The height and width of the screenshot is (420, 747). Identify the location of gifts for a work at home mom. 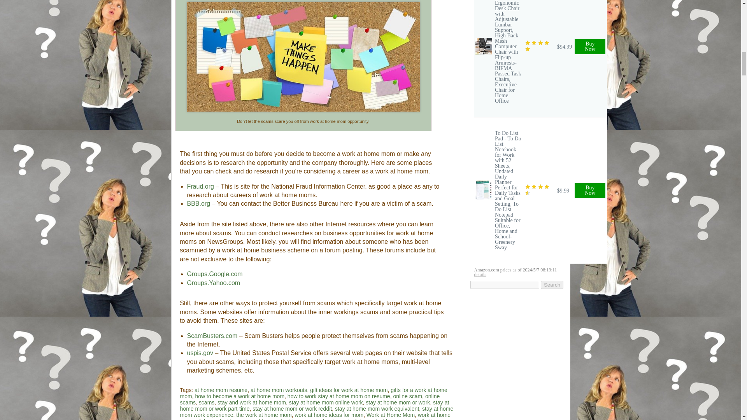
(314, 393).